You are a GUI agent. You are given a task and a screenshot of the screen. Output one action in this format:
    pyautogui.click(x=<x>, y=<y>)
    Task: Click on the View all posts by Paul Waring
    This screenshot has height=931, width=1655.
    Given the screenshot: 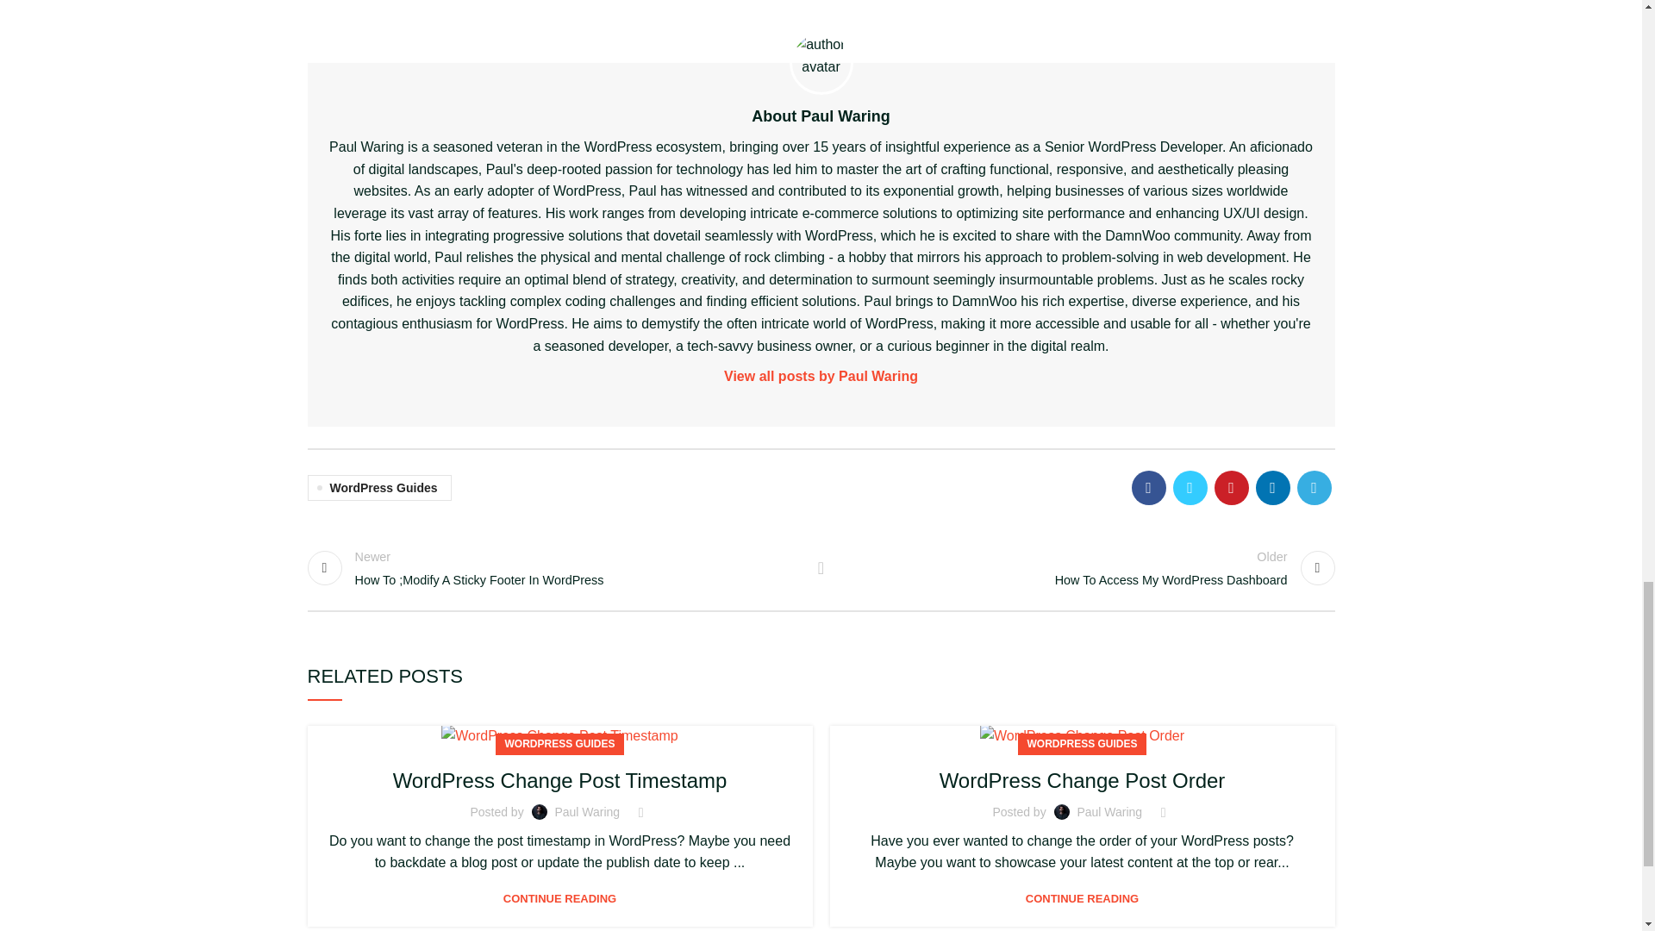 What is the action you would take?
    pyautogui.click(x=1086, y=568)
    